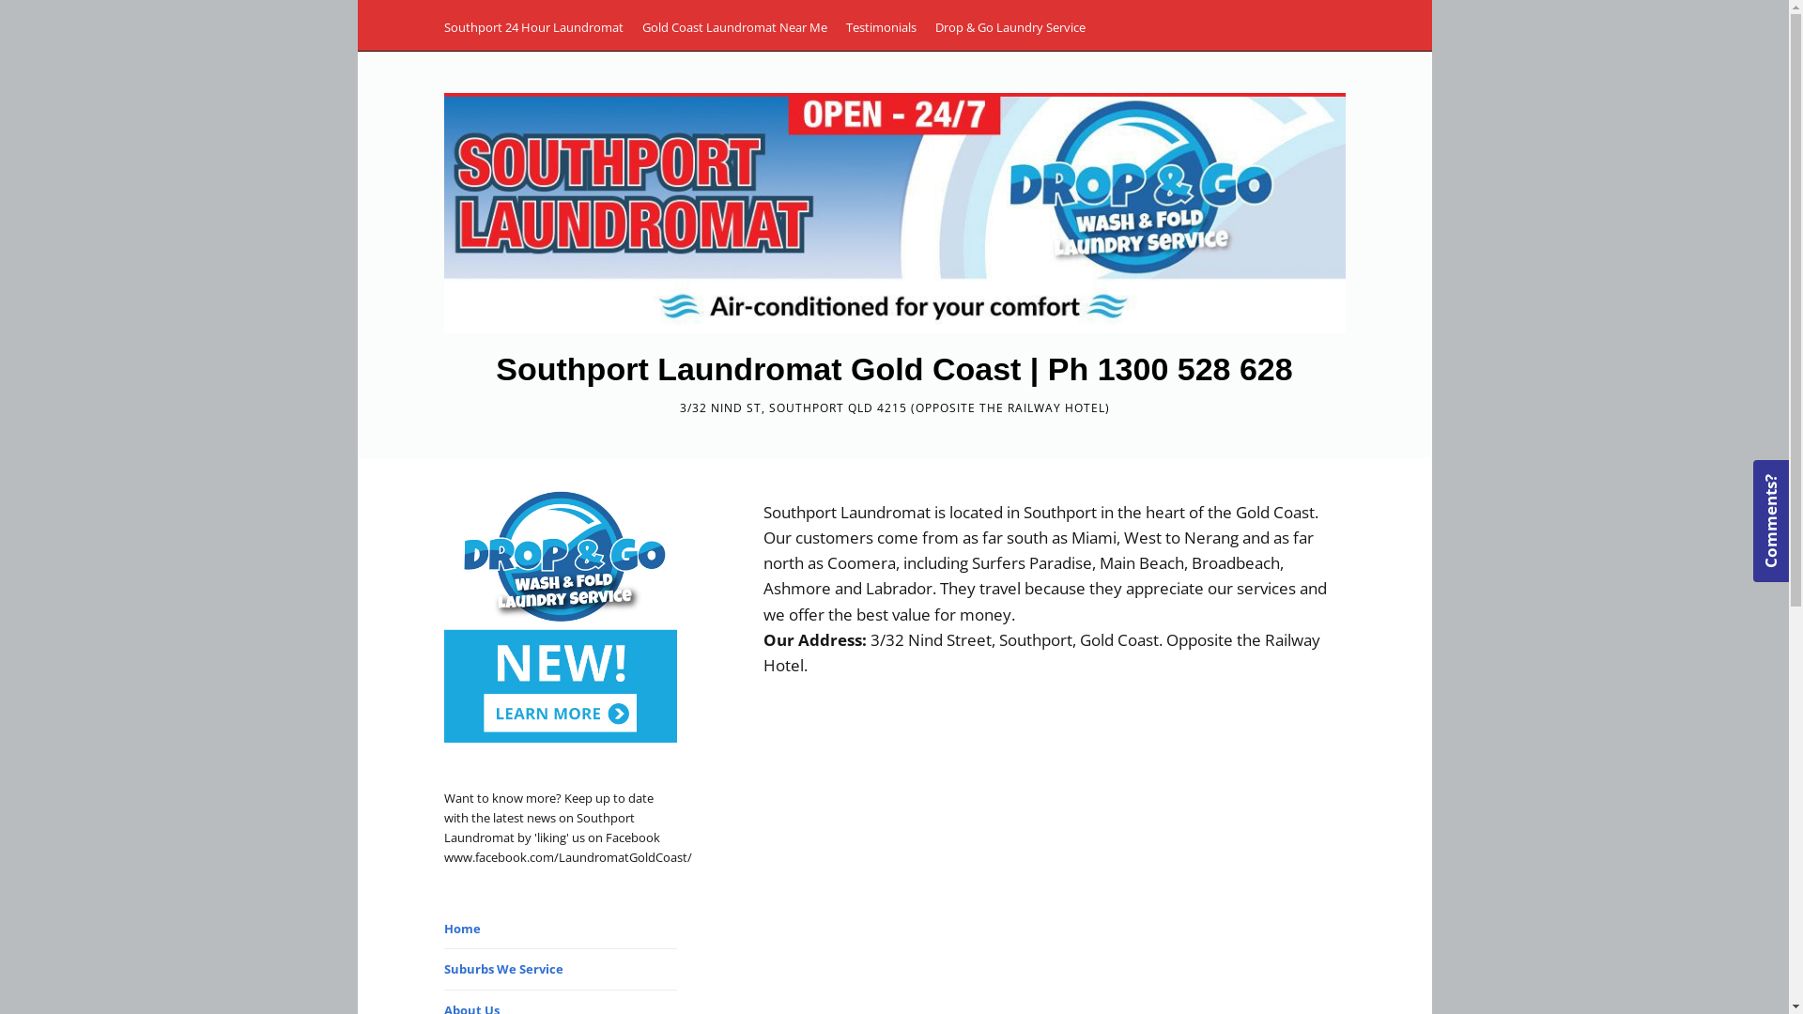 The image size is (1803, 1014). Describe the element at coordinates (462, 929) in the screenshot. I see `Home` at that location.